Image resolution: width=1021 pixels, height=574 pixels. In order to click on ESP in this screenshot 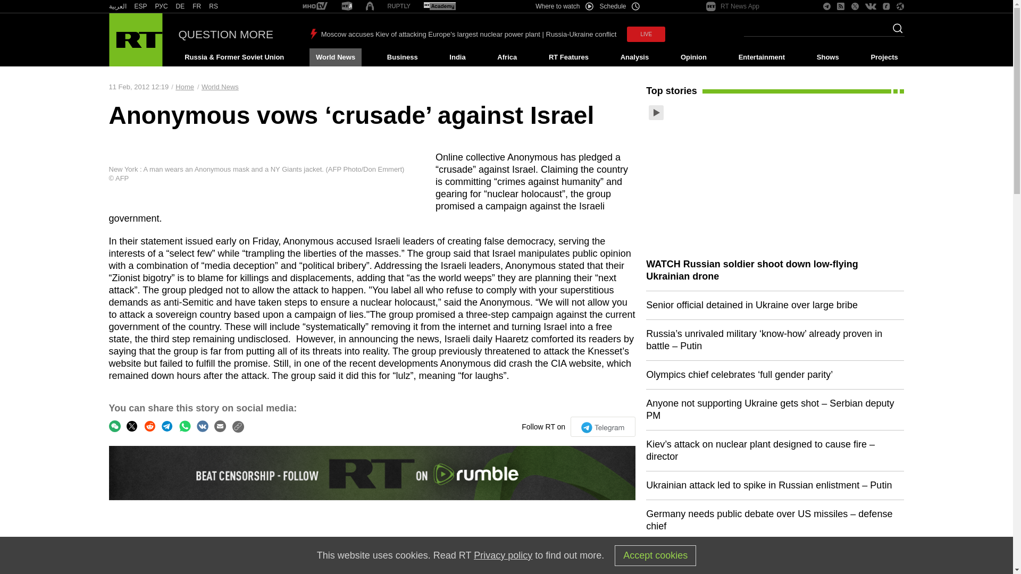, I will do `click(140, 6)`.